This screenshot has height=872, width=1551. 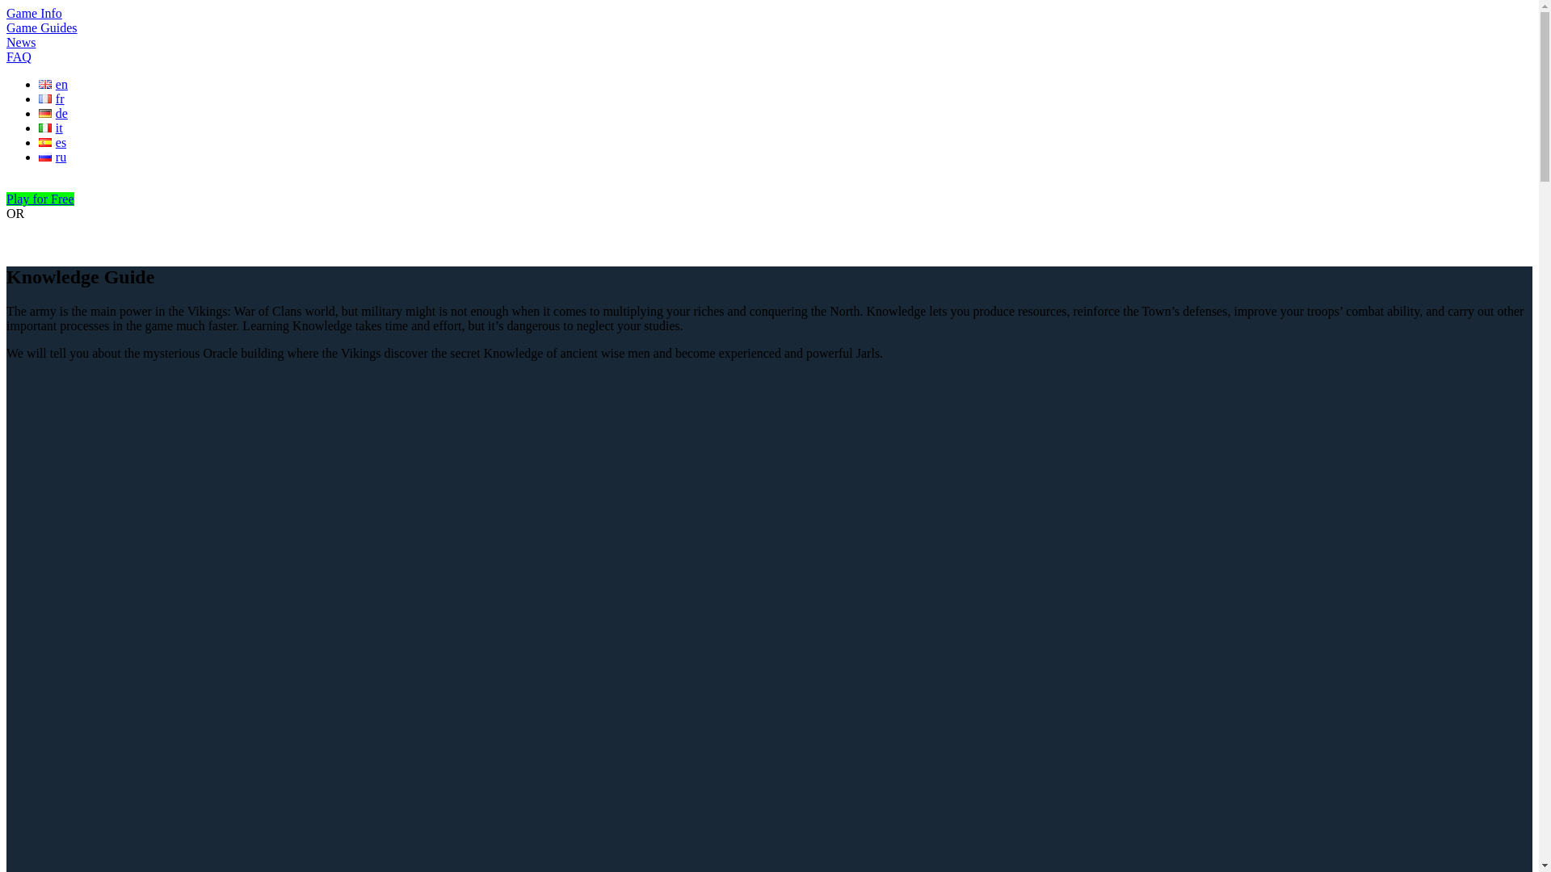 I want to click on News, so click(x=21, y=42).